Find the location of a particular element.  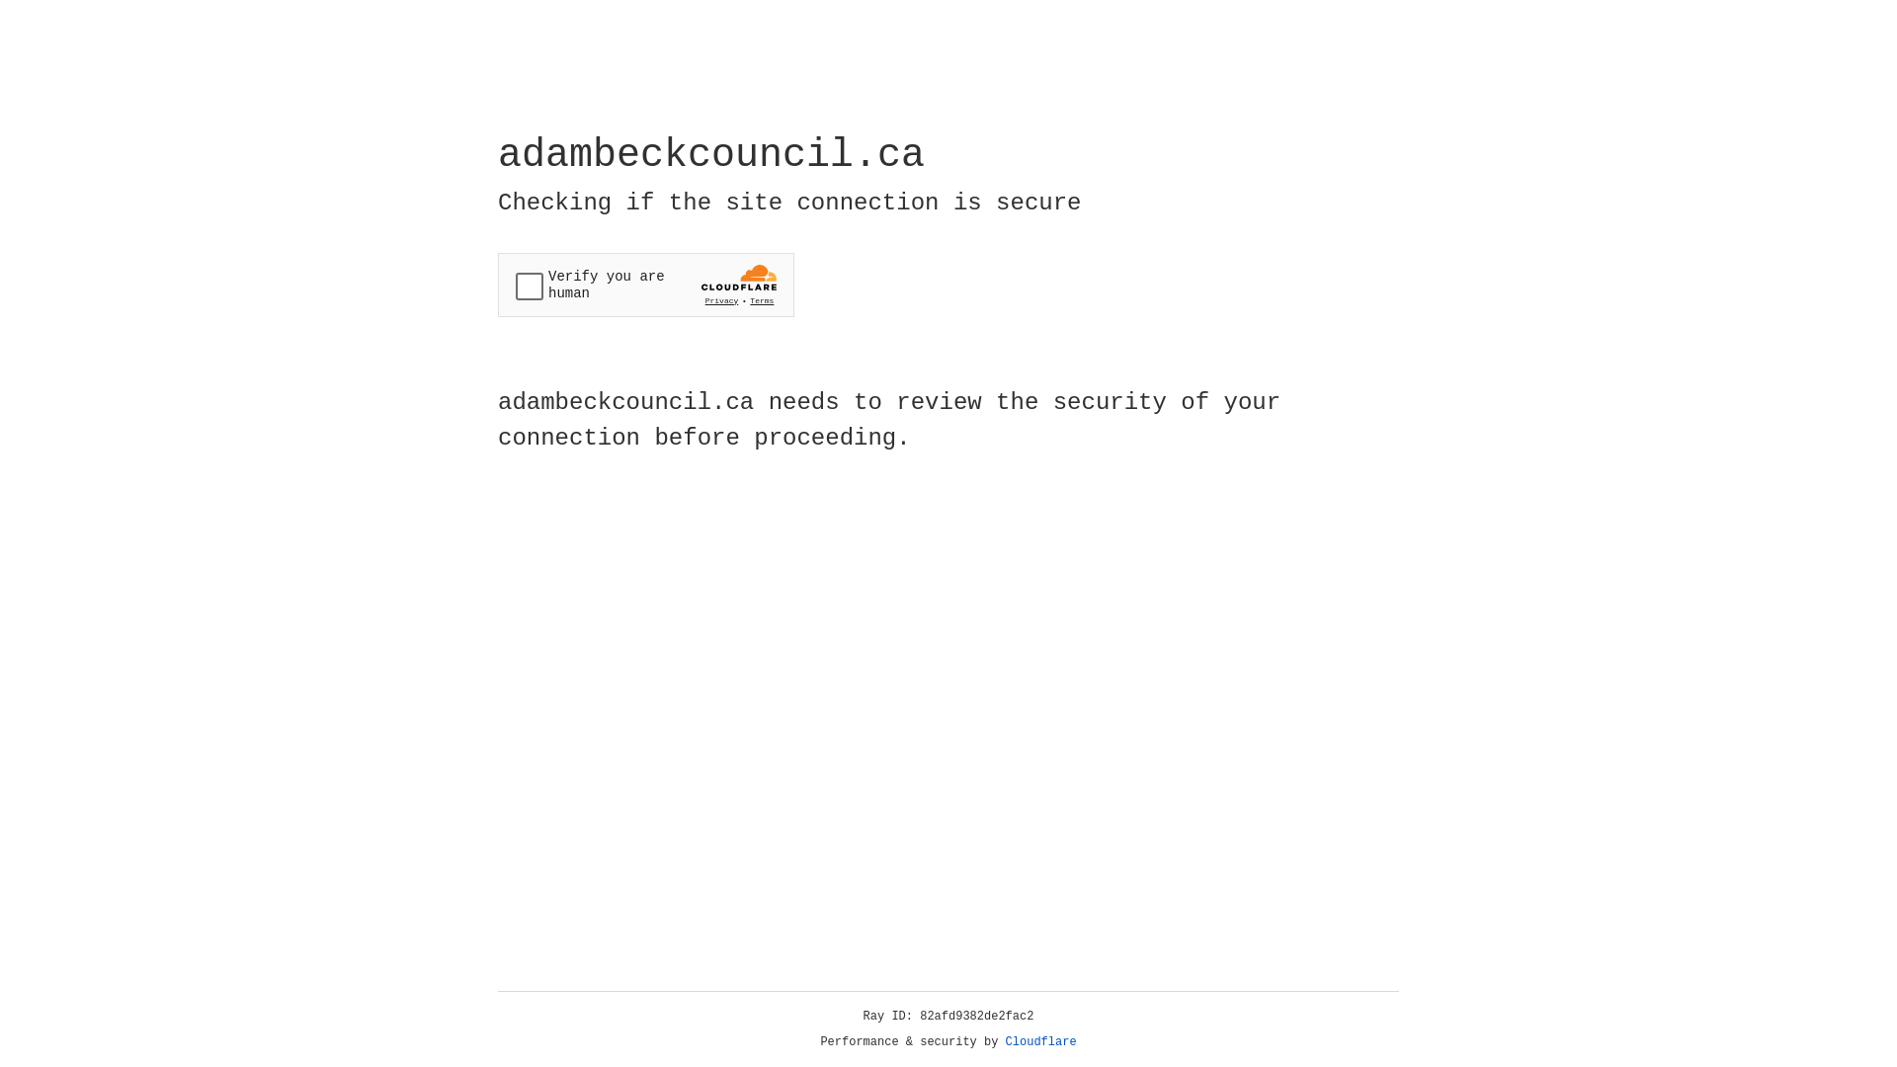

Cloudflare is located at coordinates (1041, 1042).